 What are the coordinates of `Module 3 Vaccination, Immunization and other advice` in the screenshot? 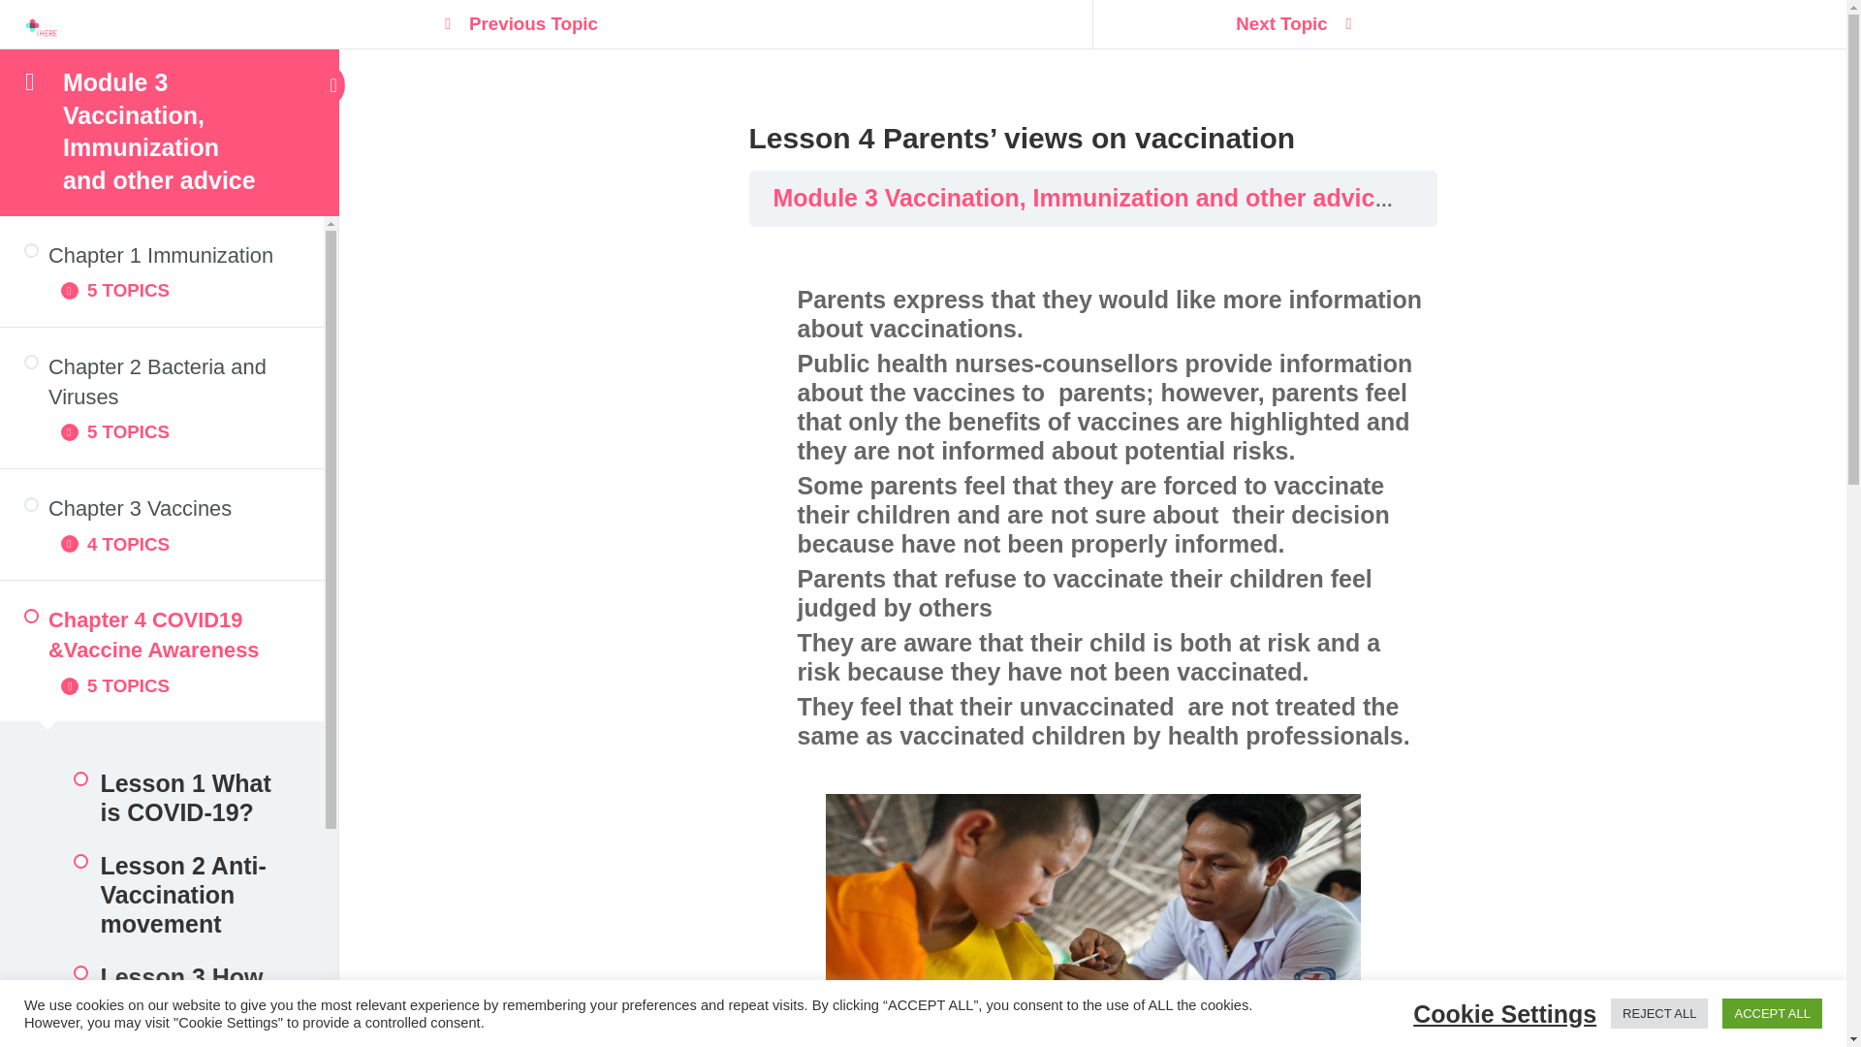 It's located at (159, 131).